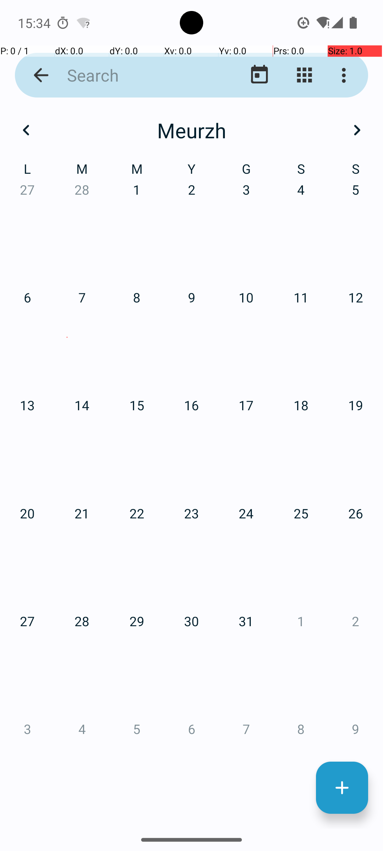 Image resolution: width=383 pixels, height=851 pixels. What do you see at coordinates (191, 174) in the screenshot?
I see `C'HWEVRER` at bounding box center [191, 174].